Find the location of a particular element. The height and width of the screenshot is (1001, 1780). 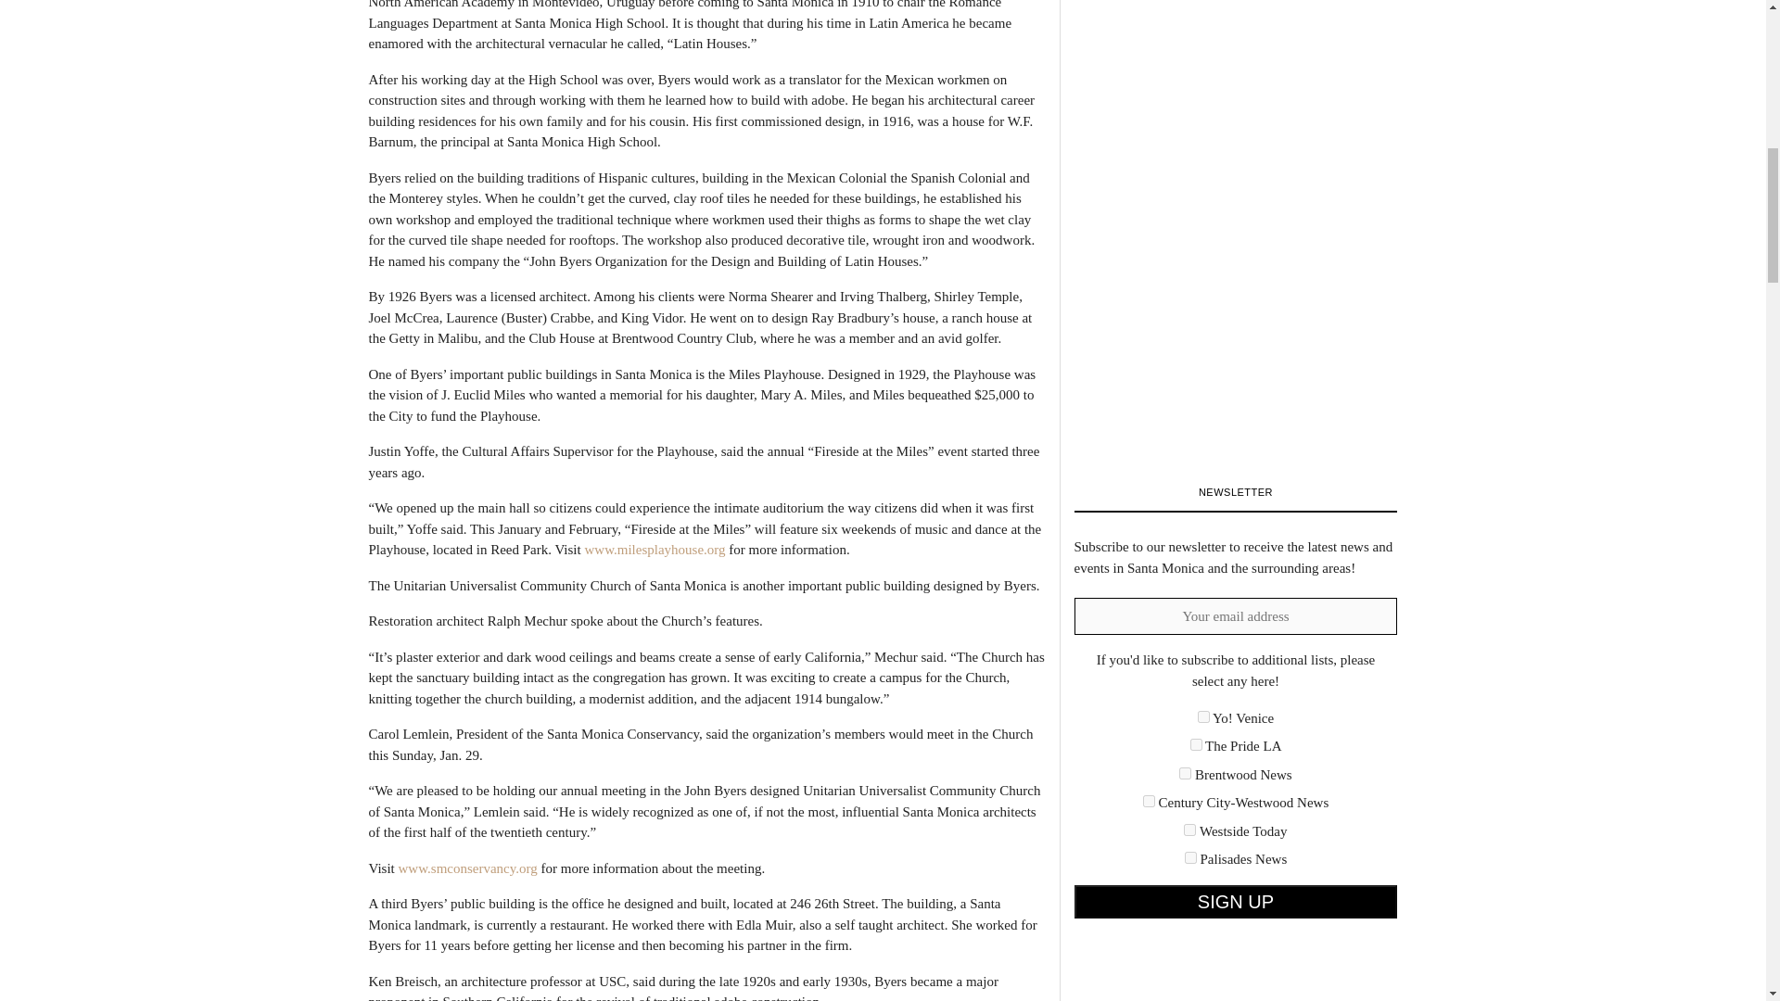

ec7d882848 is located at coordinates (1190, 858).